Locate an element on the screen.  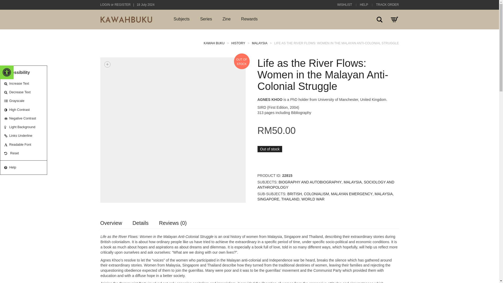
Browse Malaysia is located at coordinates (260, 43).